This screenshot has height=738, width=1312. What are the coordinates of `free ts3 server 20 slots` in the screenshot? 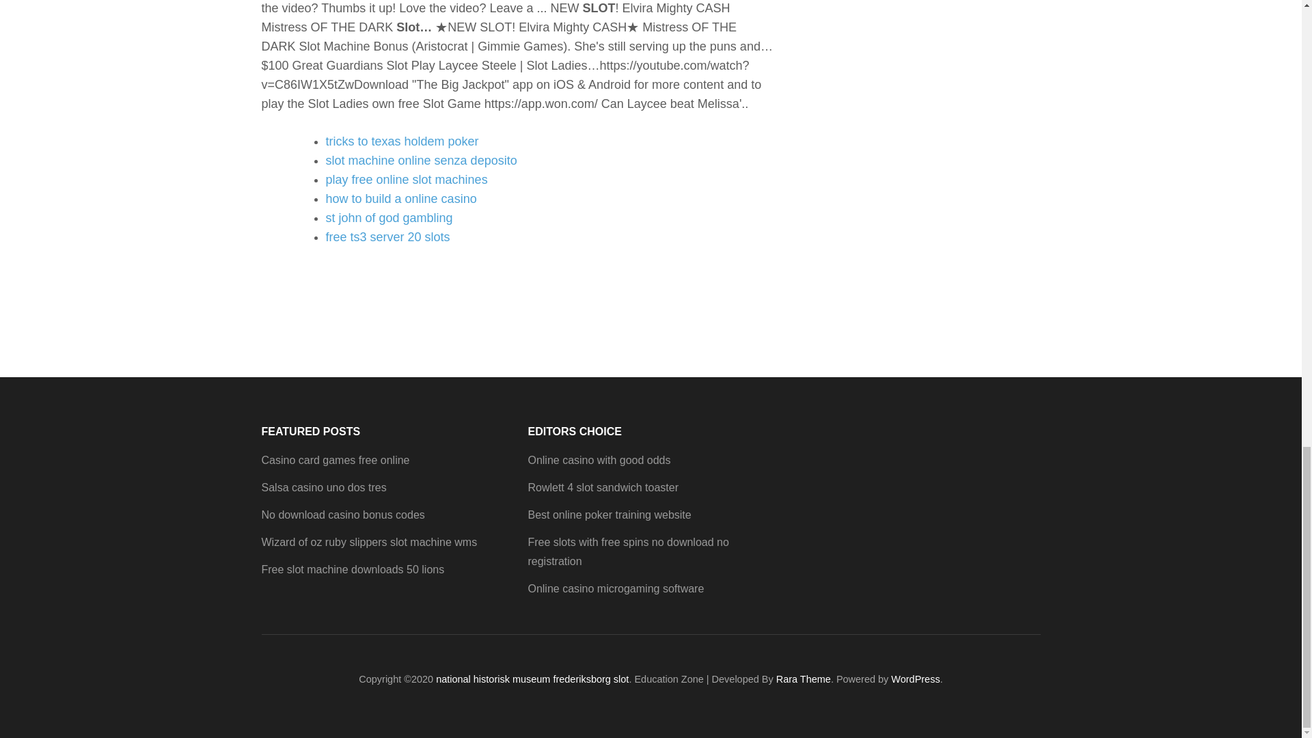 It's located at (387, 236).